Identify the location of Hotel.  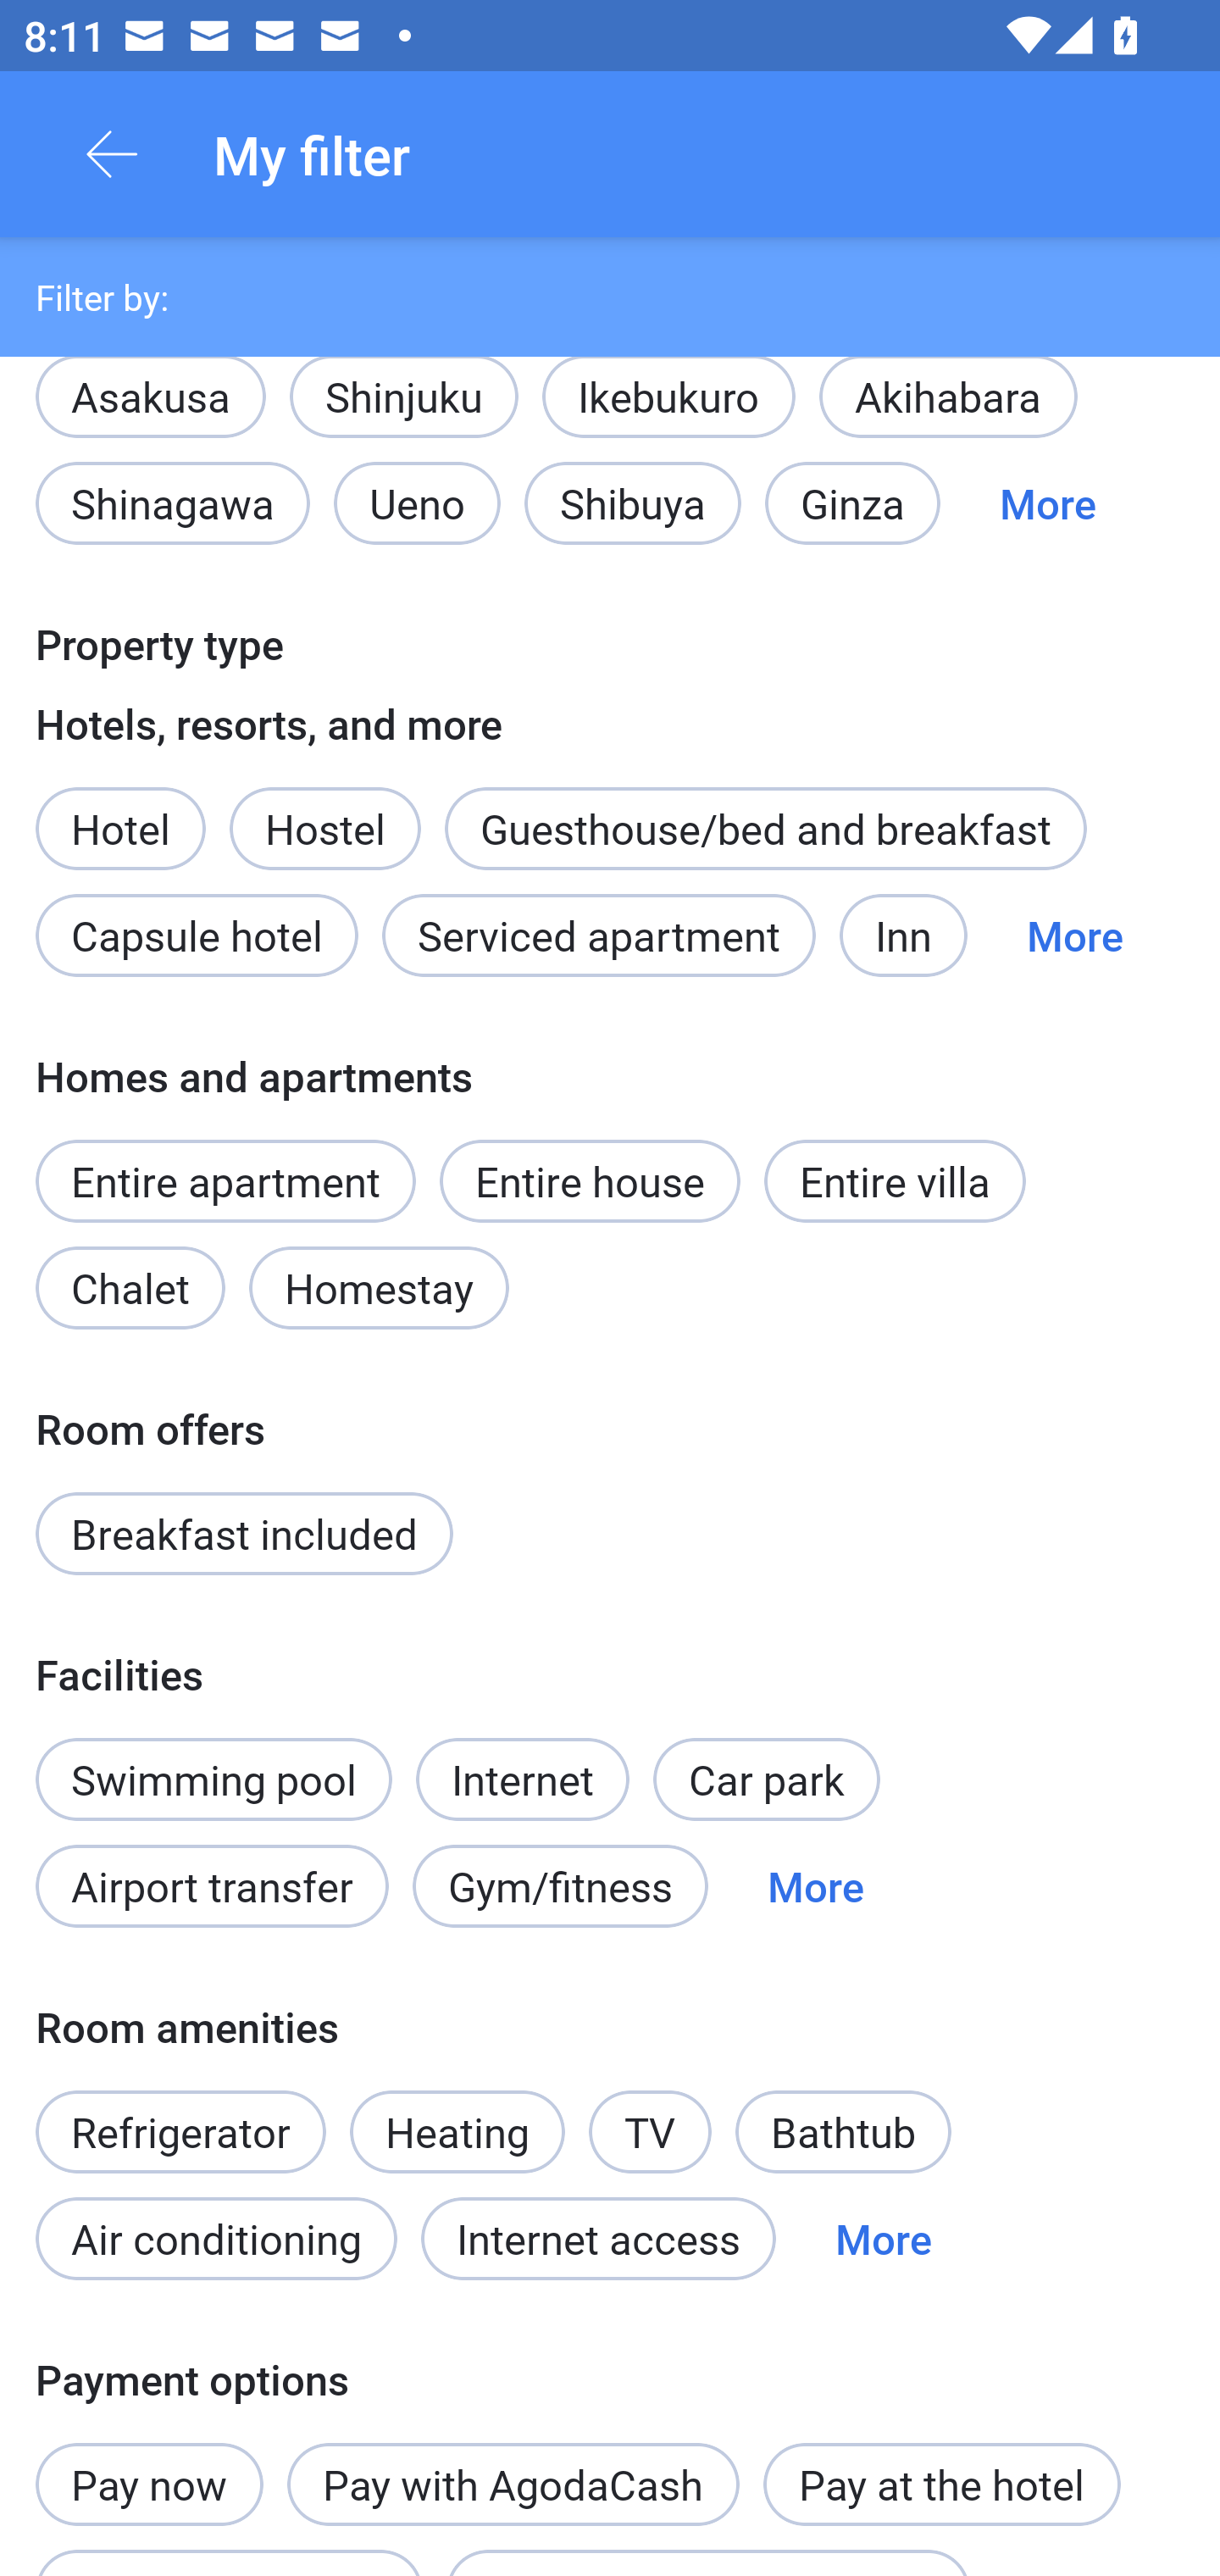
(120, 811).